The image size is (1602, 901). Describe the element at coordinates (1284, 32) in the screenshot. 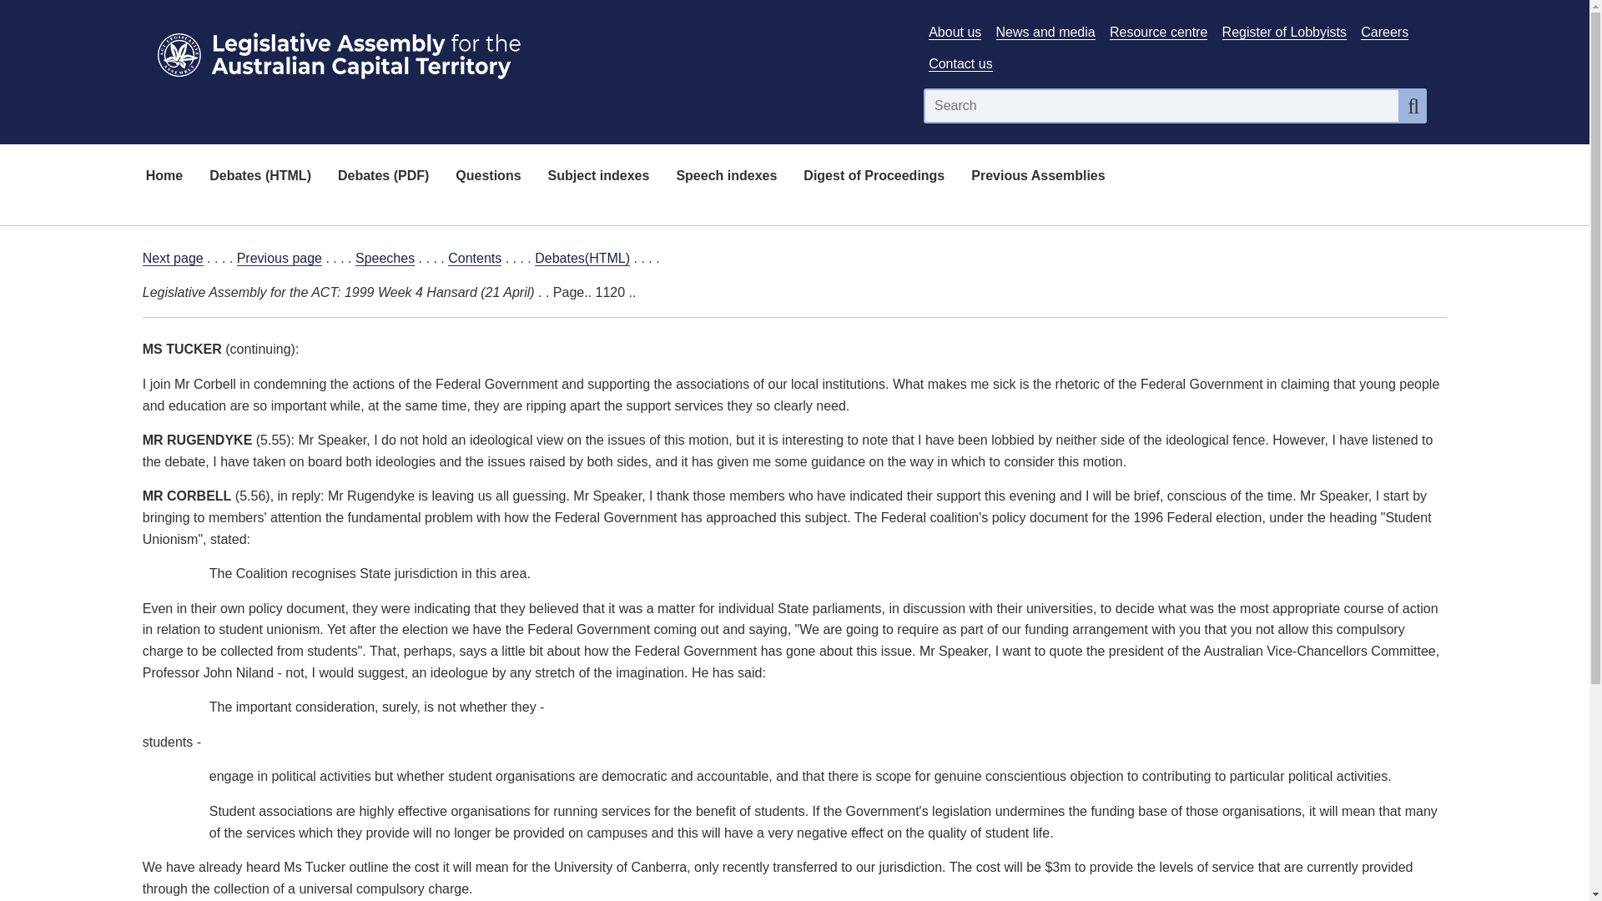

I see `Link to Register of Lobbyists` at that location.